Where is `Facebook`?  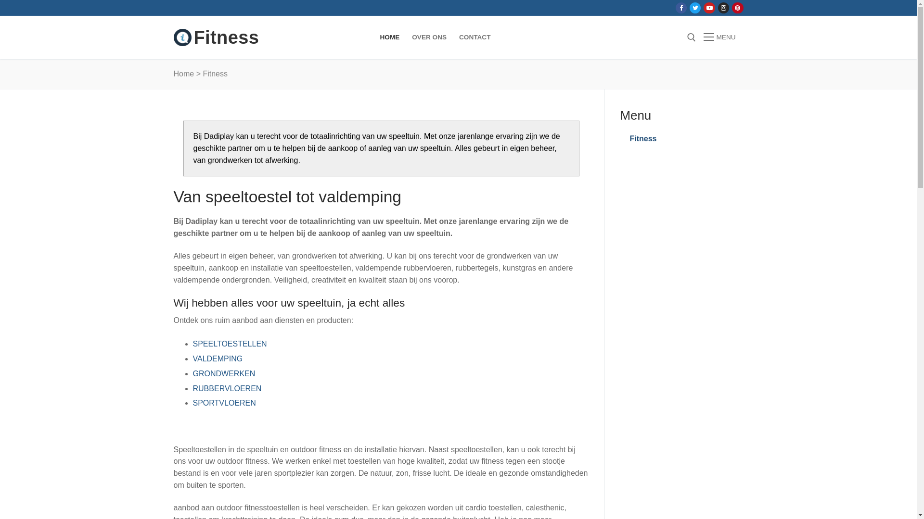
Facebook is located at coordinates (681, 8).